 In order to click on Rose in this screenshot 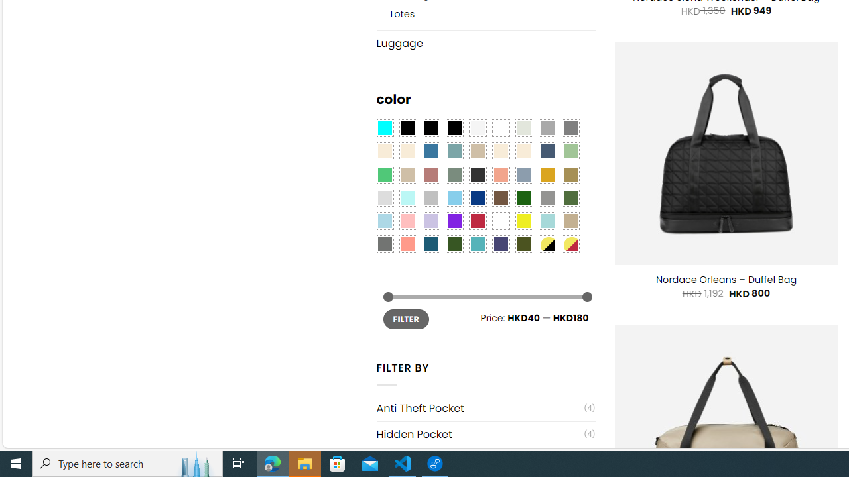, I will do `click(431, 175)`.